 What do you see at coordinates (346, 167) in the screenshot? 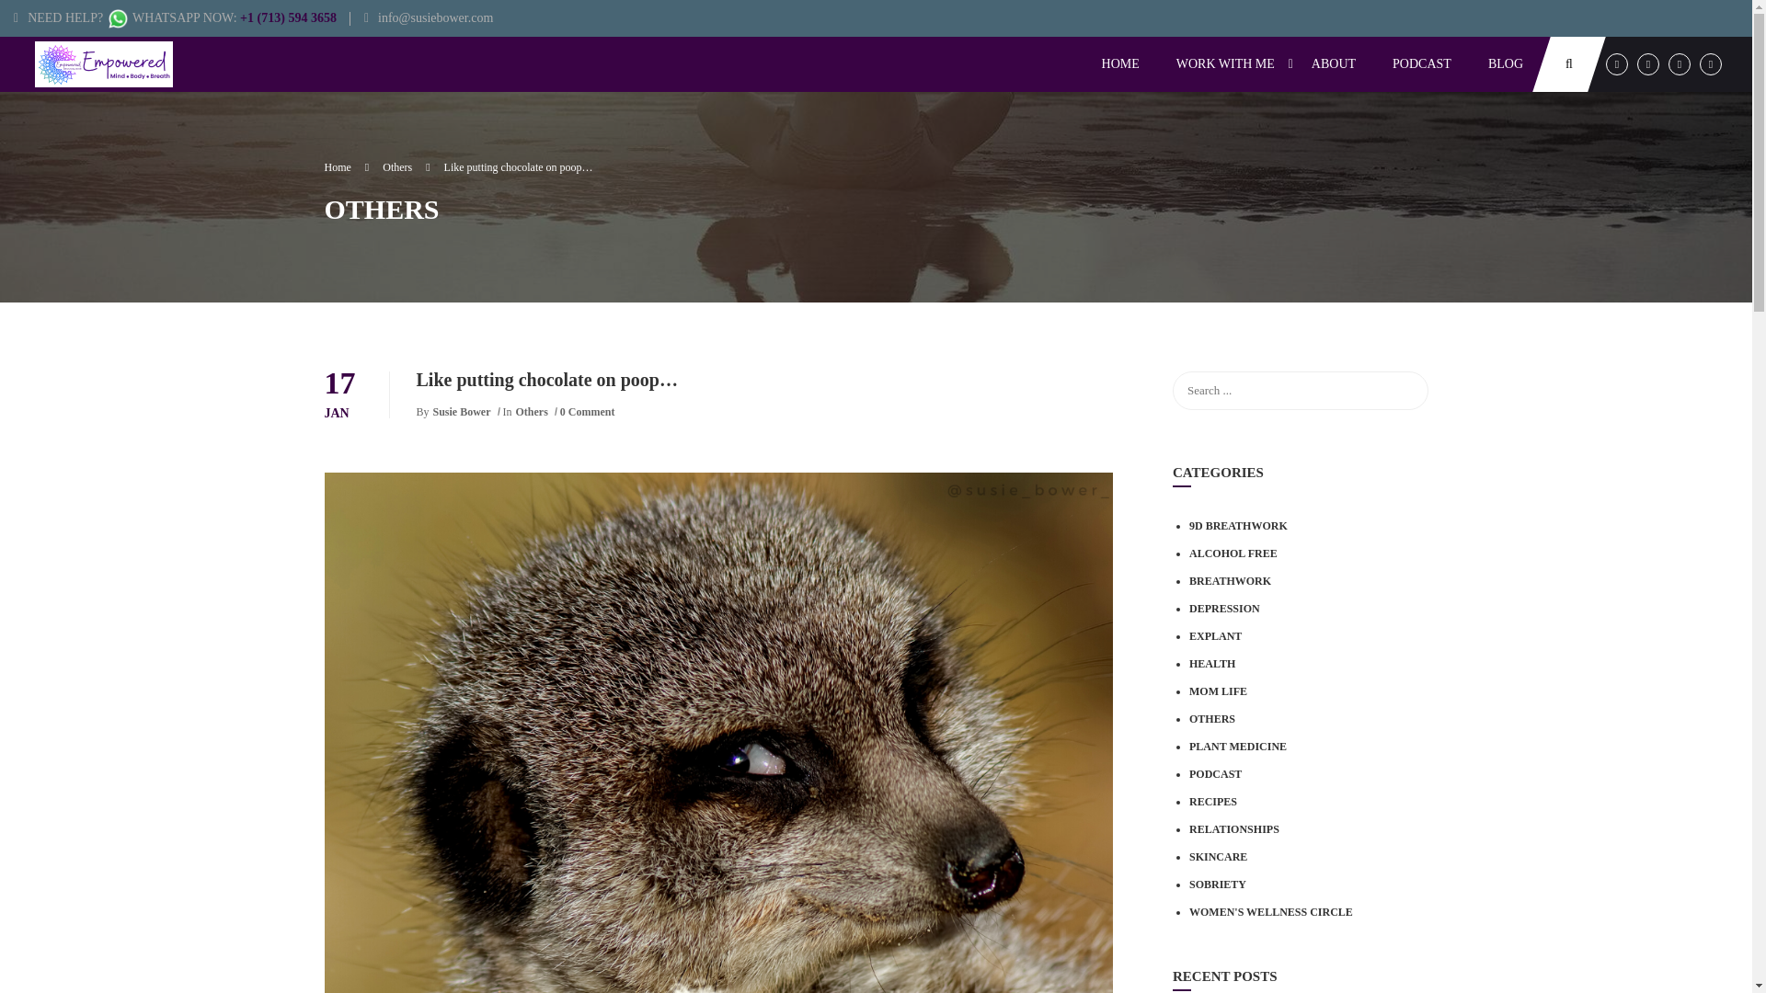
I see `Home` at bounding box center [346, 167].